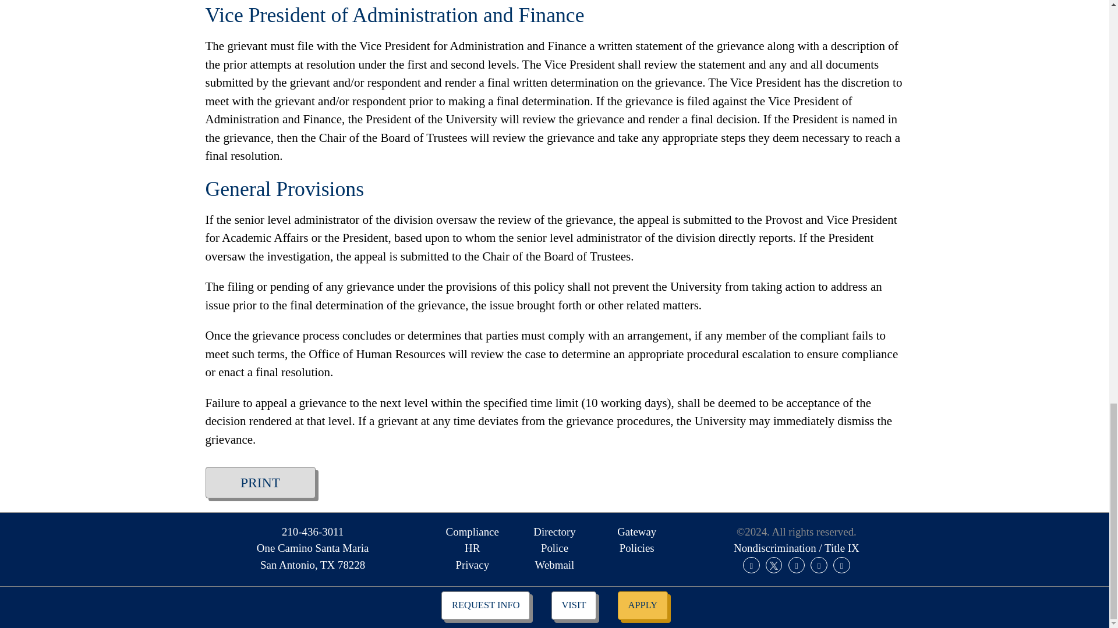  Describe the element at coordinates (312, 556) in the screenshot. I see `Directory` at that location.